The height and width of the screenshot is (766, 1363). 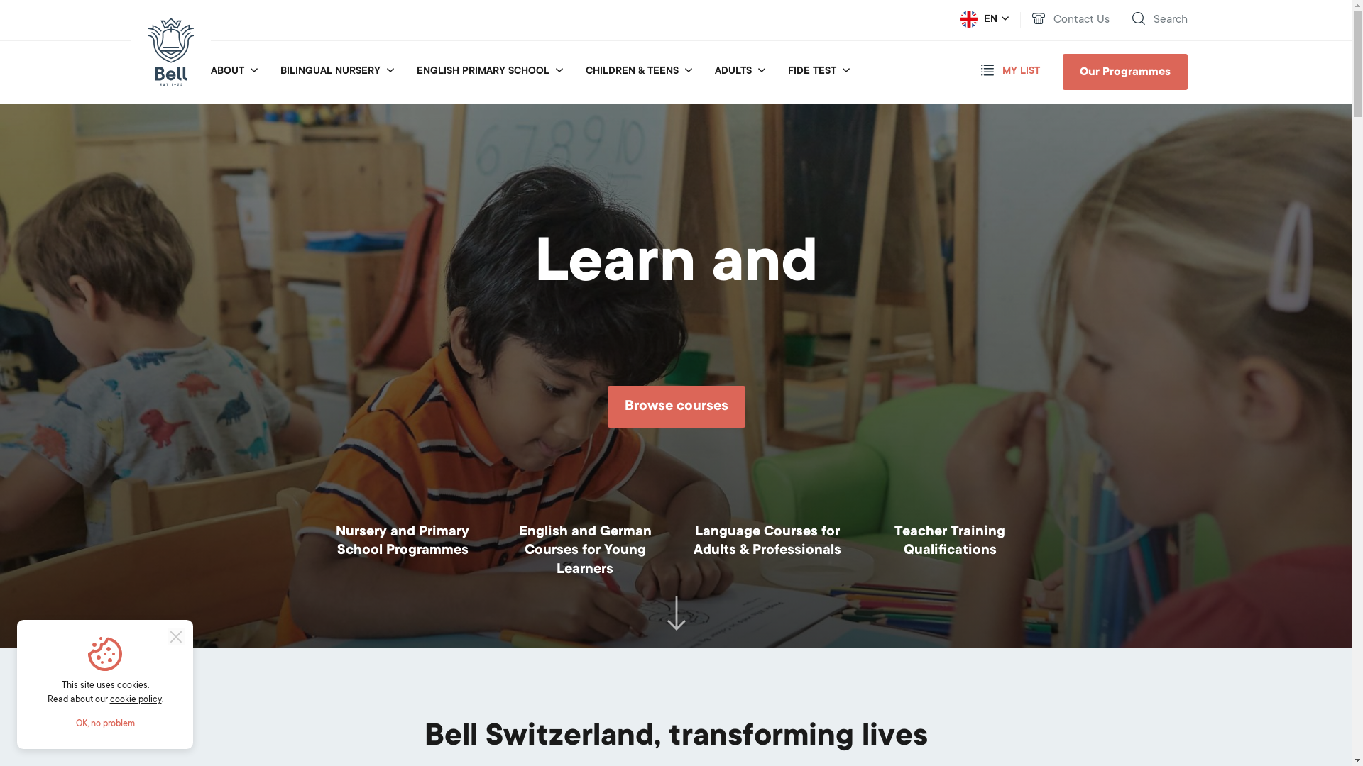 What do you see at coordinates (1071, 20) in the screenshot?
I see `Contact Us` at bounding box center [1071, 20].